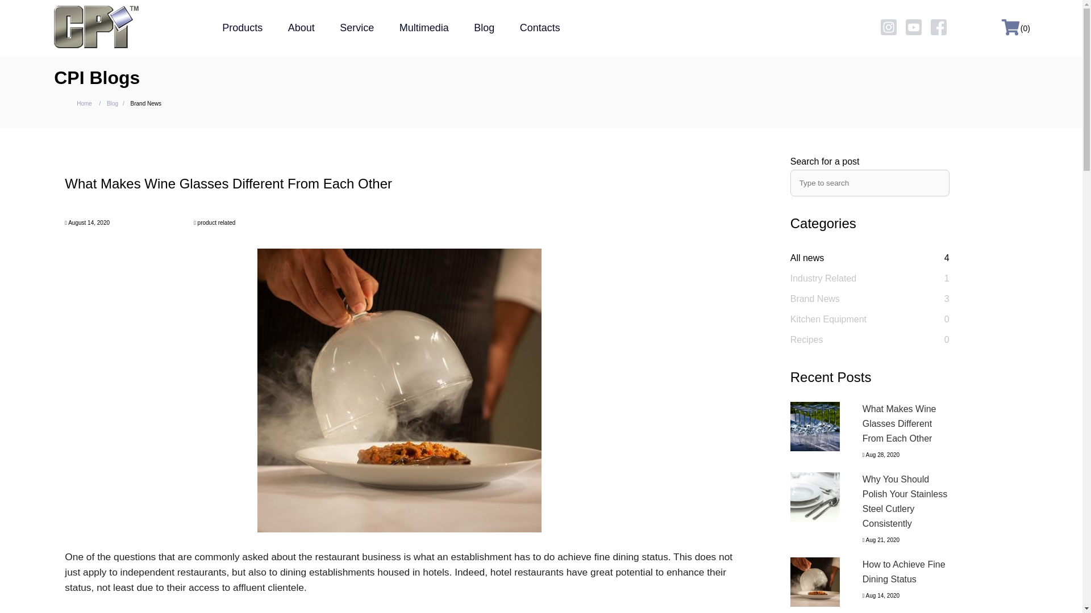 The height and width of the screenshot is (613, 1091). Describe the element at coordinates (242, 27) in the screenshot. I see `Products` at that location.